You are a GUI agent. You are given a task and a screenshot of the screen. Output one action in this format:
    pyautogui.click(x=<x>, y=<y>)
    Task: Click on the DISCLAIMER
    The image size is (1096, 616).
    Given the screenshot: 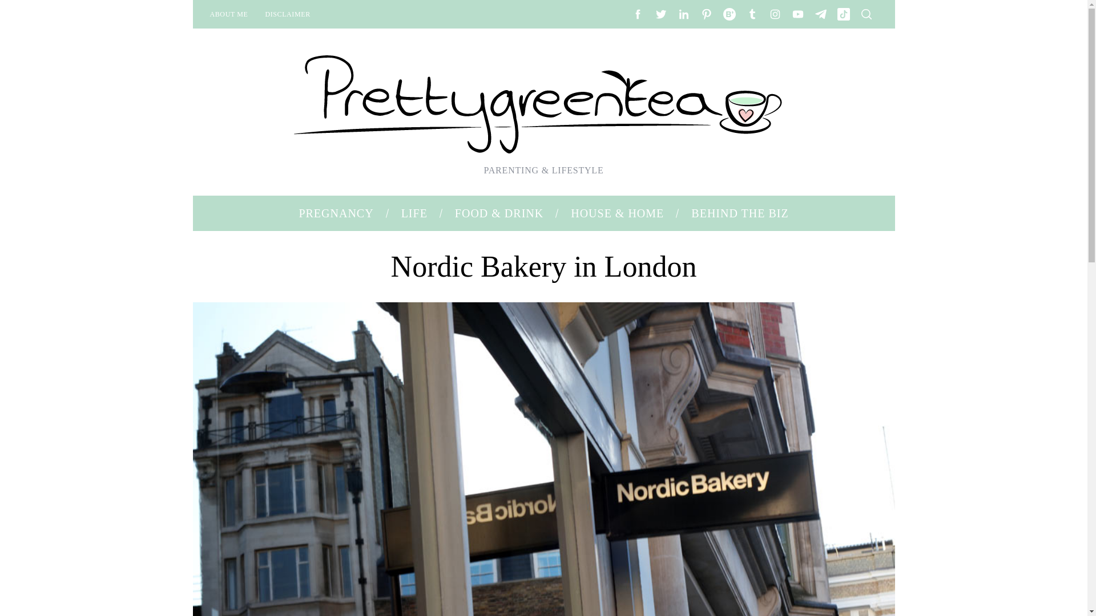 What is the action you would take?
    pyautogui.click(x=288, y=14)
    